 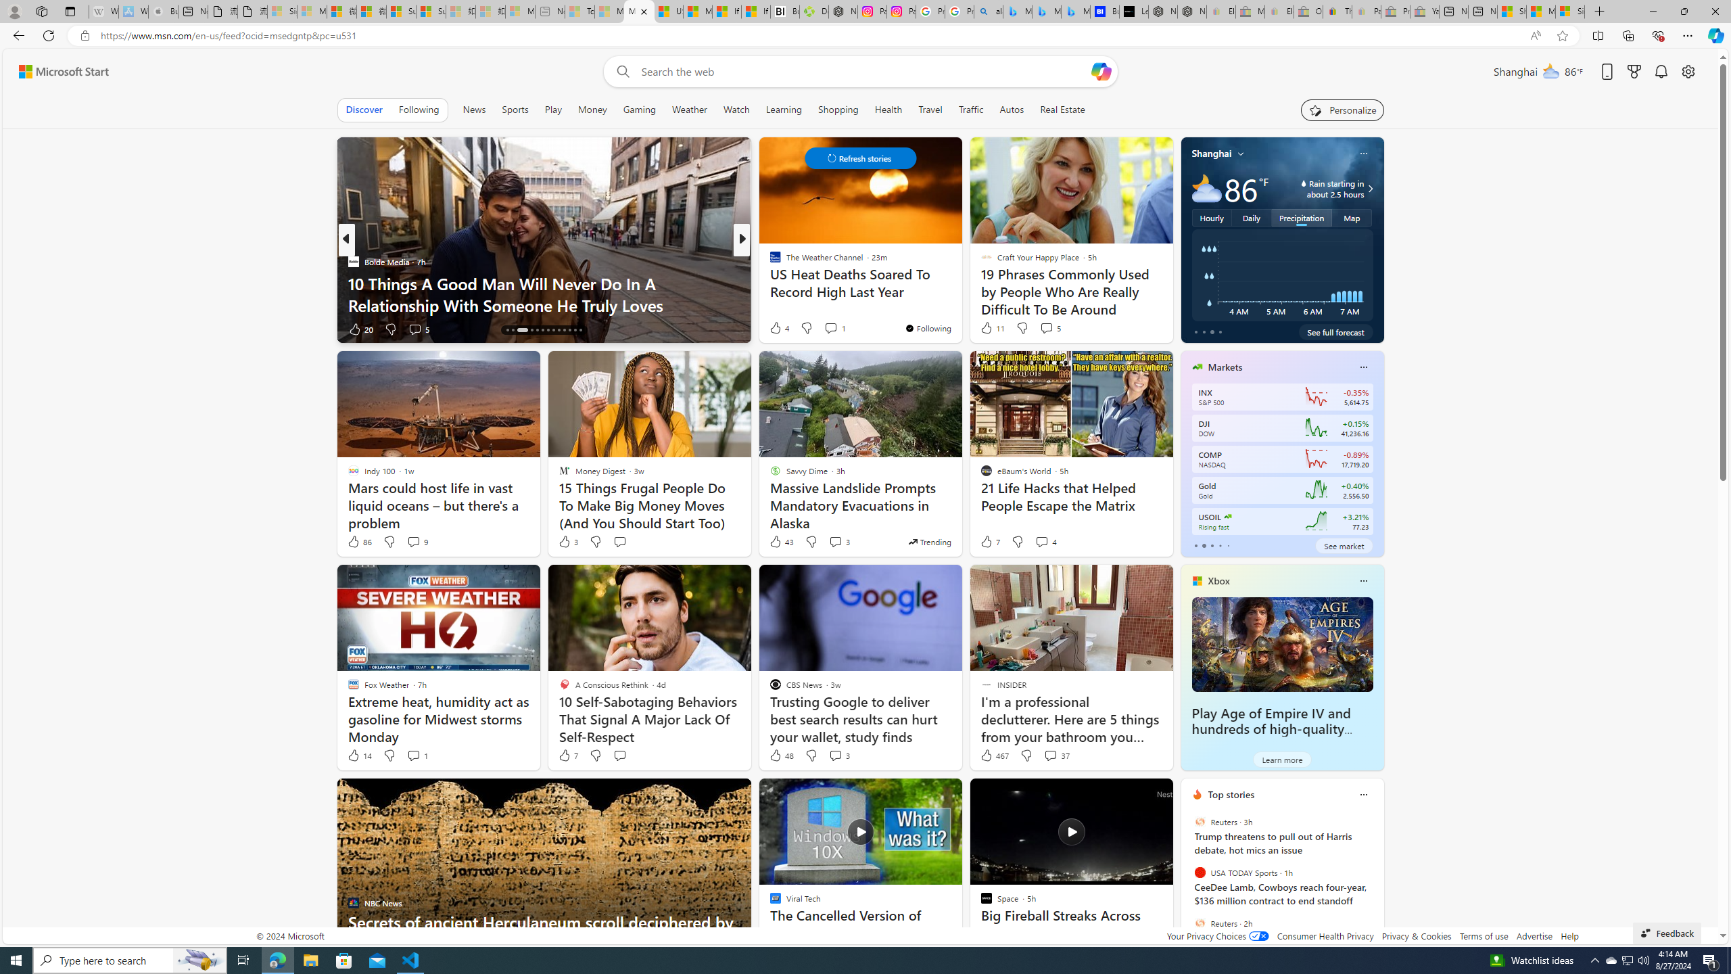 What do you see at coordinates (781, 542) in the screenshot?
I see `43 Like` at bounding box center [781, 542].